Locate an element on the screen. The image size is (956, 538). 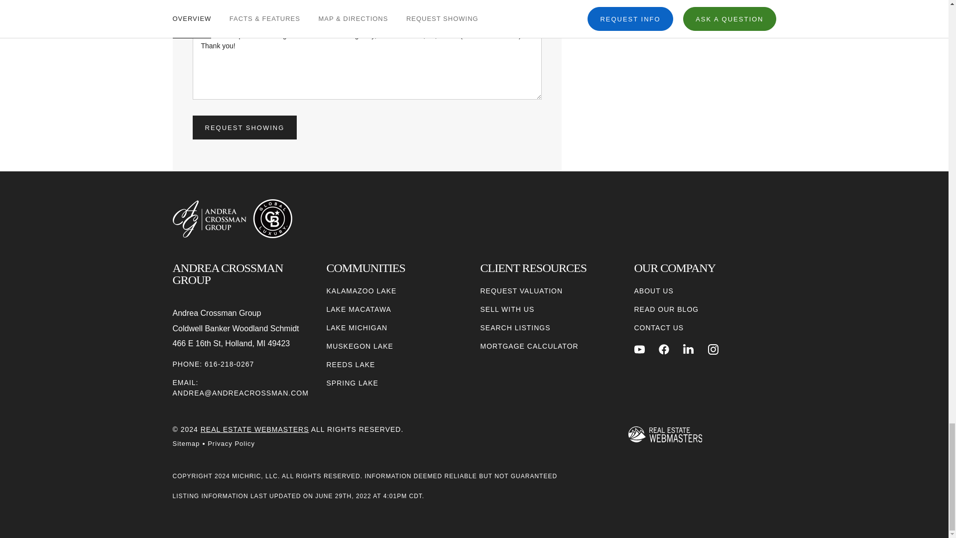
YOUTUBE is located at coordinates (639, 349).